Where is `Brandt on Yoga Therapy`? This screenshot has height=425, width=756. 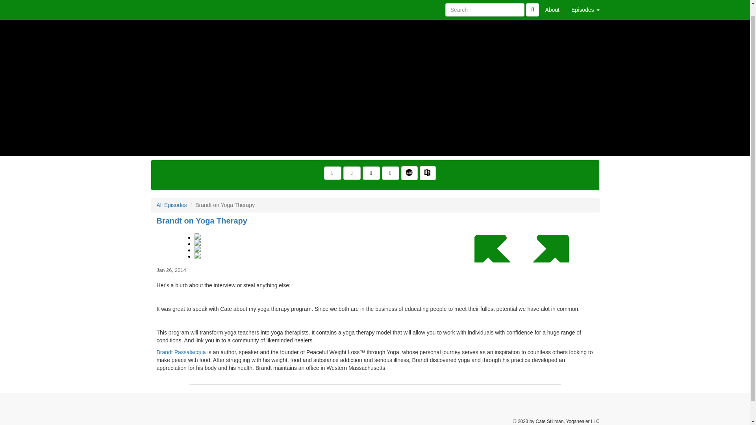
Brandt on Yoga Therapy is located at coordinates (375, 245).